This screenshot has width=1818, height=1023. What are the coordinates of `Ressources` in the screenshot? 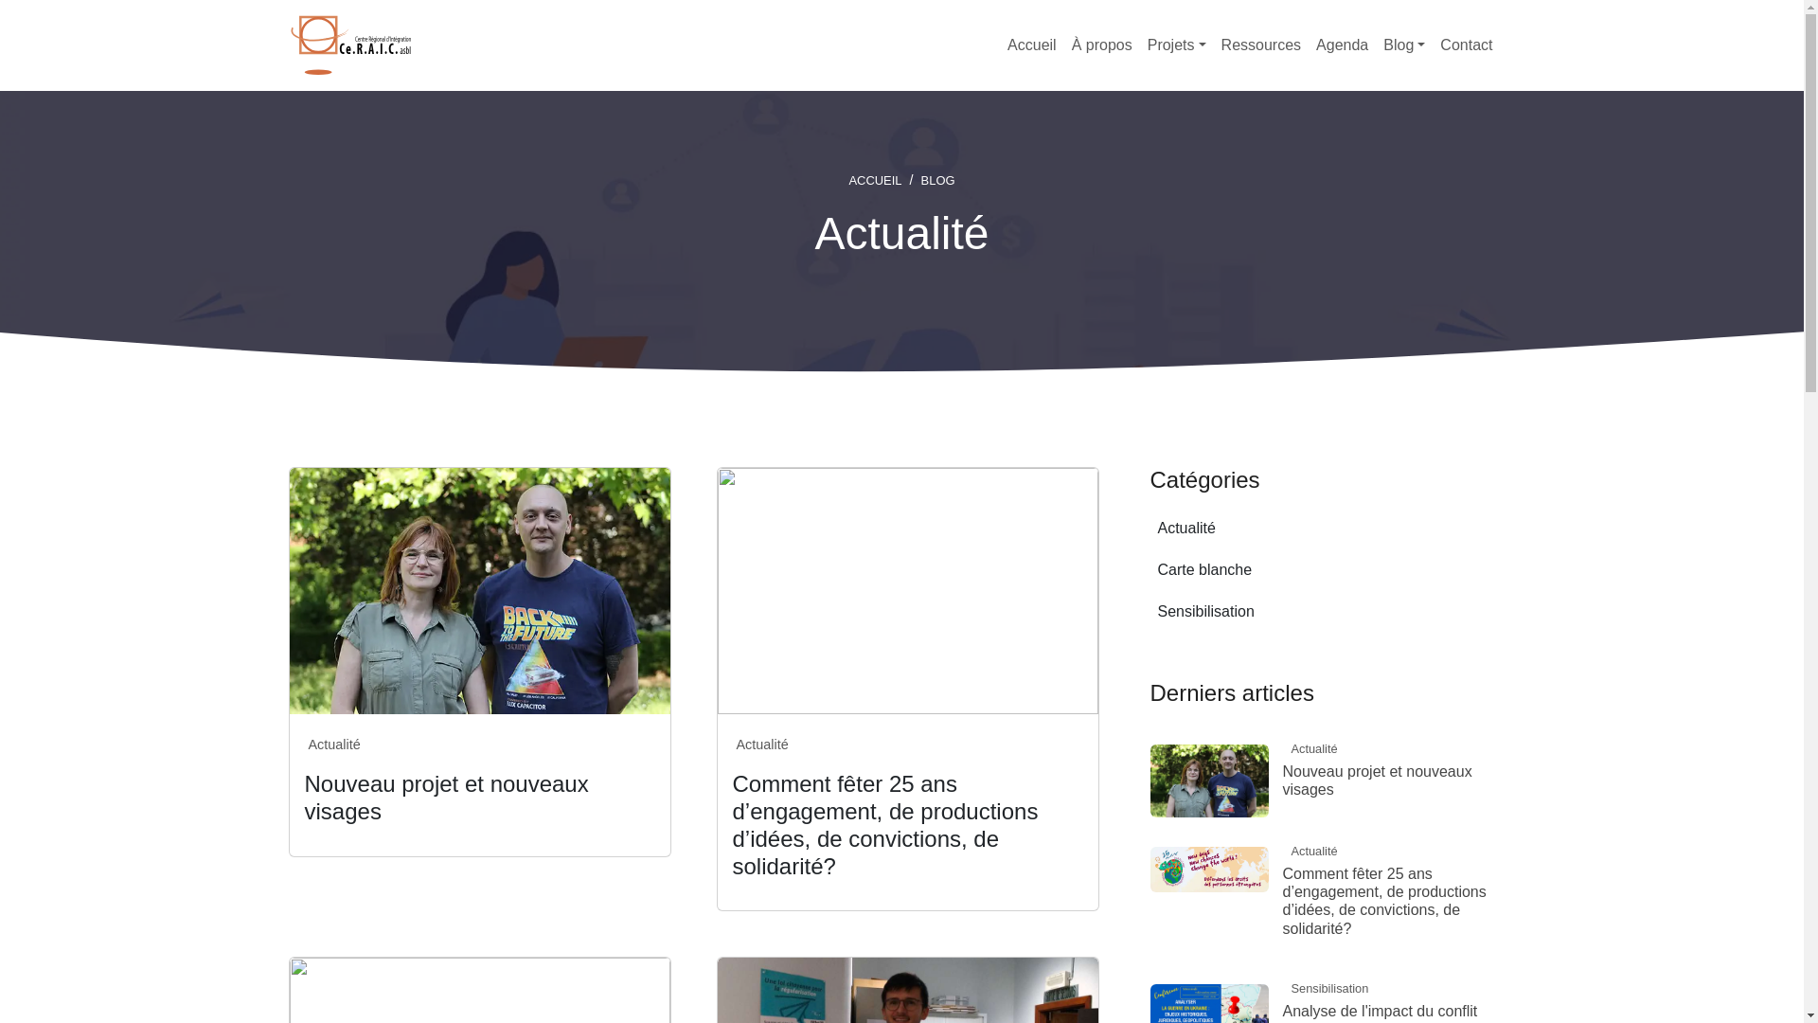 It's located at (1261, 45).